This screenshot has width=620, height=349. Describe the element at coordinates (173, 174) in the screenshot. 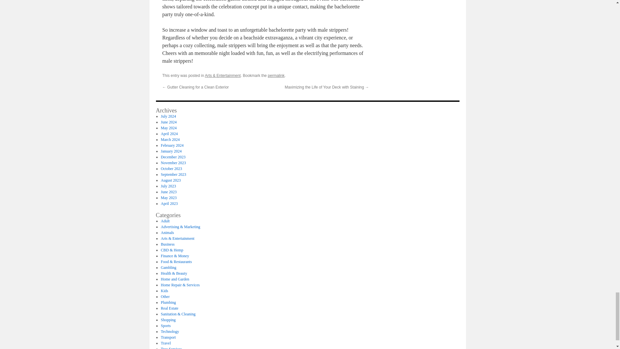

I see `September 2023` at that location.